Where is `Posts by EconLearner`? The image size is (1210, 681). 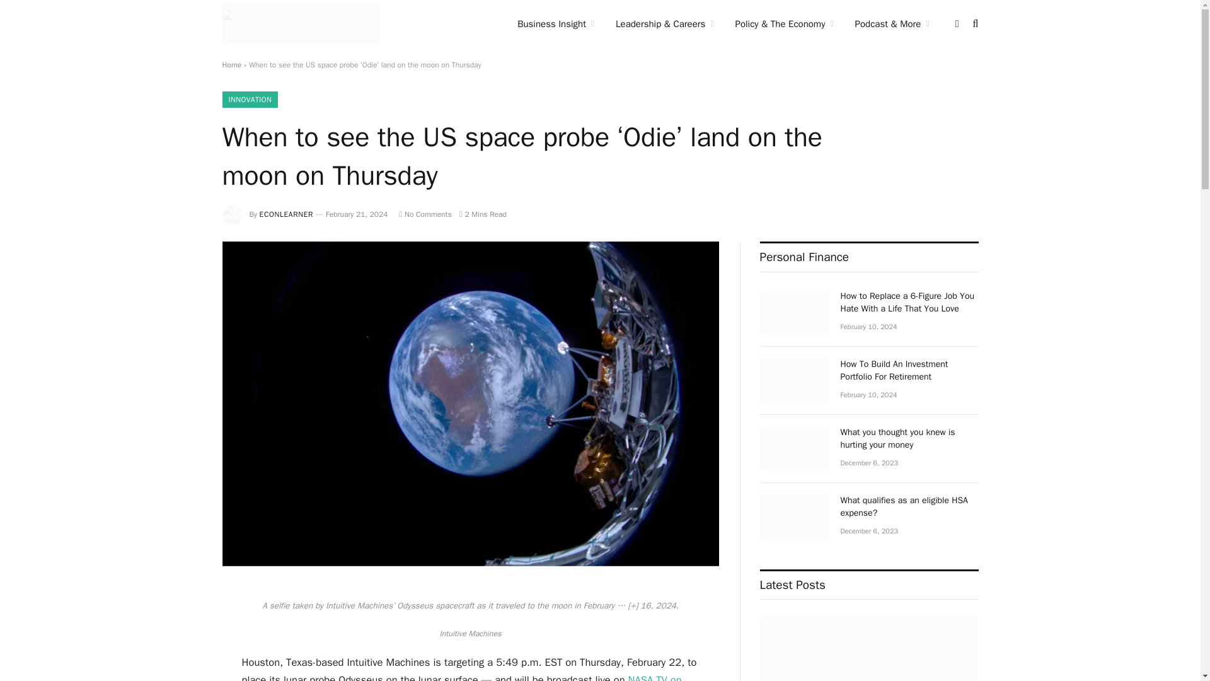 Posts by EconLearner is located at coordinates (286, 214).